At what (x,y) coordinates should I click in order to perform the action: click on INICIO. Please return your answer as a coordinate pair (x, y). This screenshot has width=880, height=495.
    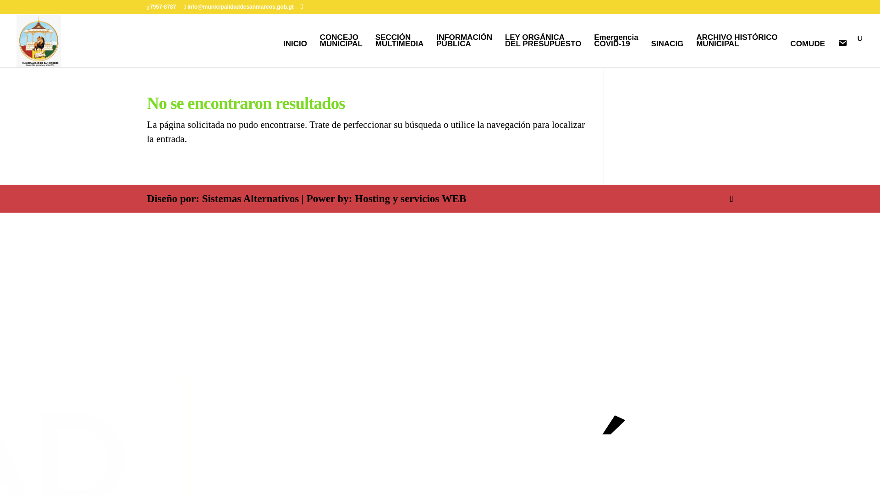
    Looking at the image, I should click on (295, 53).